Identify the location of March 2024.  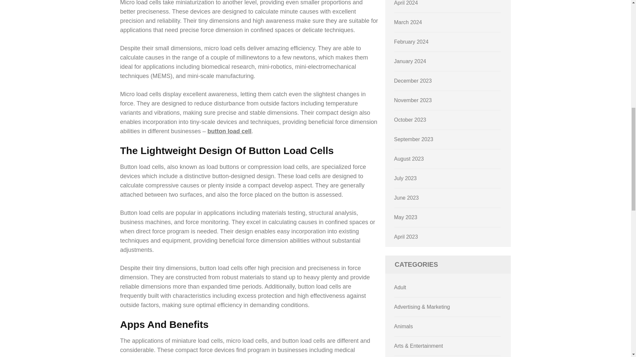
(408, 22).